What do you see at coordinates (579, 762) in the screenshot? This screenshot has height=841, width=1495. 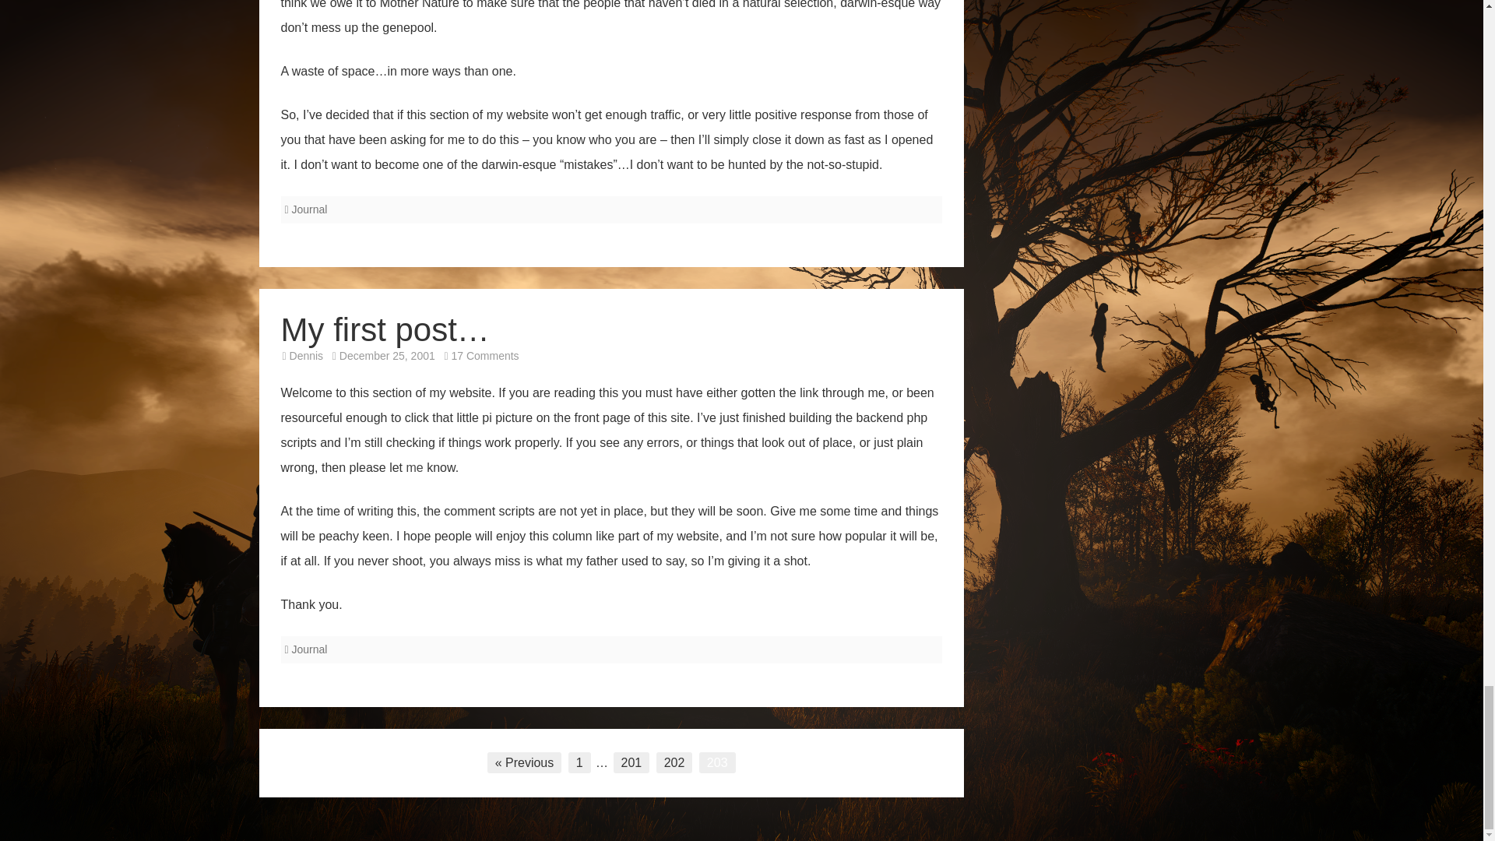 I see `1` at bounding box center [579, 762].